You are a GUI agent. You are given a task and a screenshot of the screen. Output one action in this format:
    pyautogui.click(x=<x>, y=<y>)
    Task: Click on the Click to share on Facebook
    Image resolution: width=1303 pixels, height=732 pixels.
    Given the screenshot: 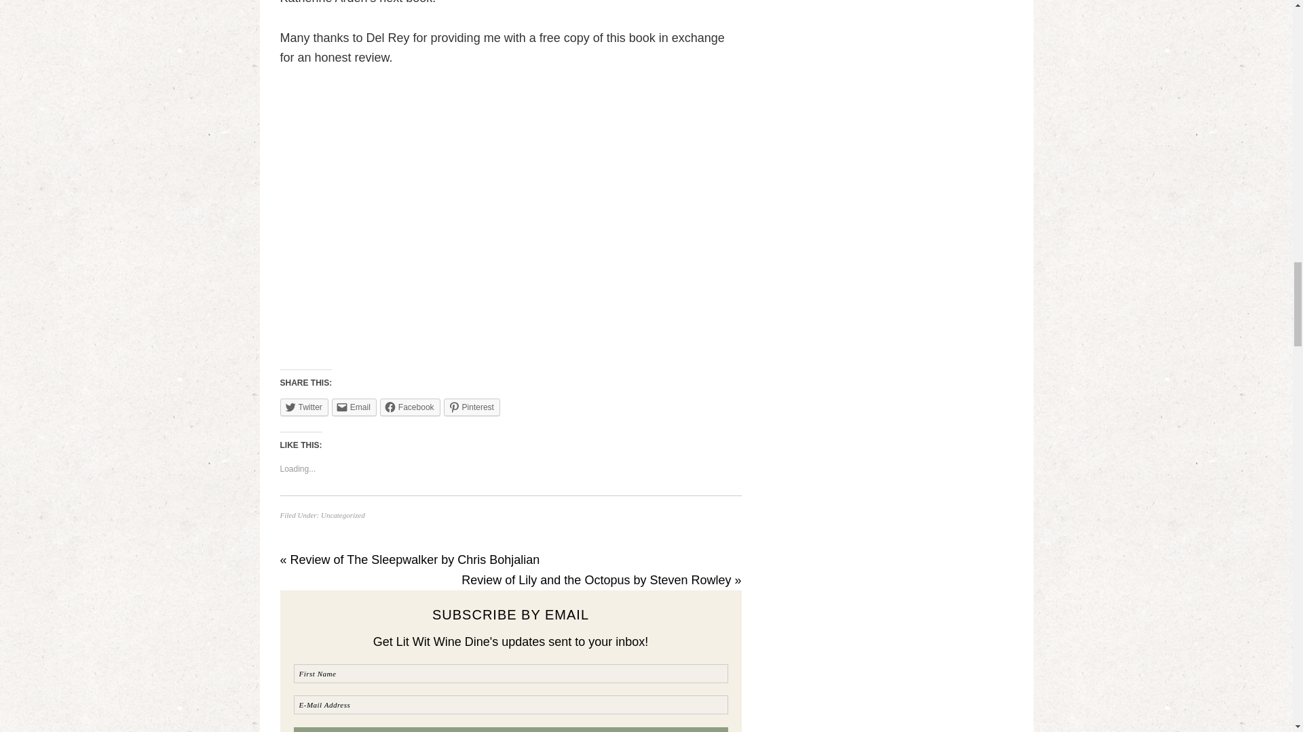 What is the action you would take?
    pyautogui.click(x=410, y=407)
    